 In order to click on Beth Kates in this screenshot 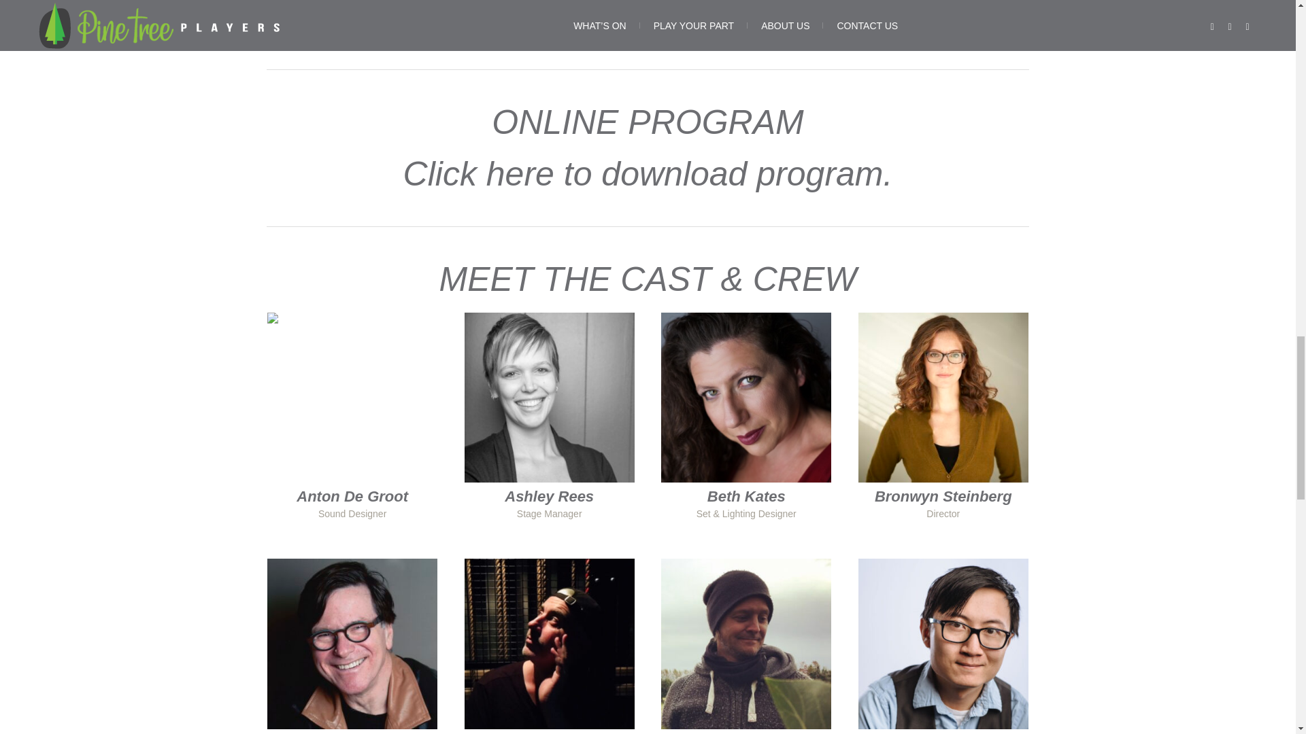, I will do `click(746, 397)`.